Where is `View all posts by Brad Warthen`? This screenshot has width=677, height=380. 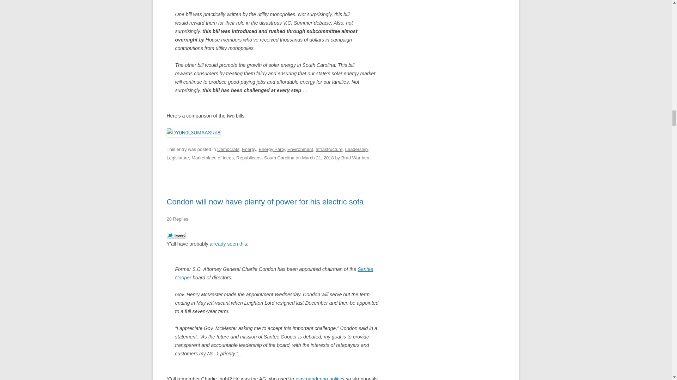 View all posts by Brad Warthen is located at coordinates (355, 158).